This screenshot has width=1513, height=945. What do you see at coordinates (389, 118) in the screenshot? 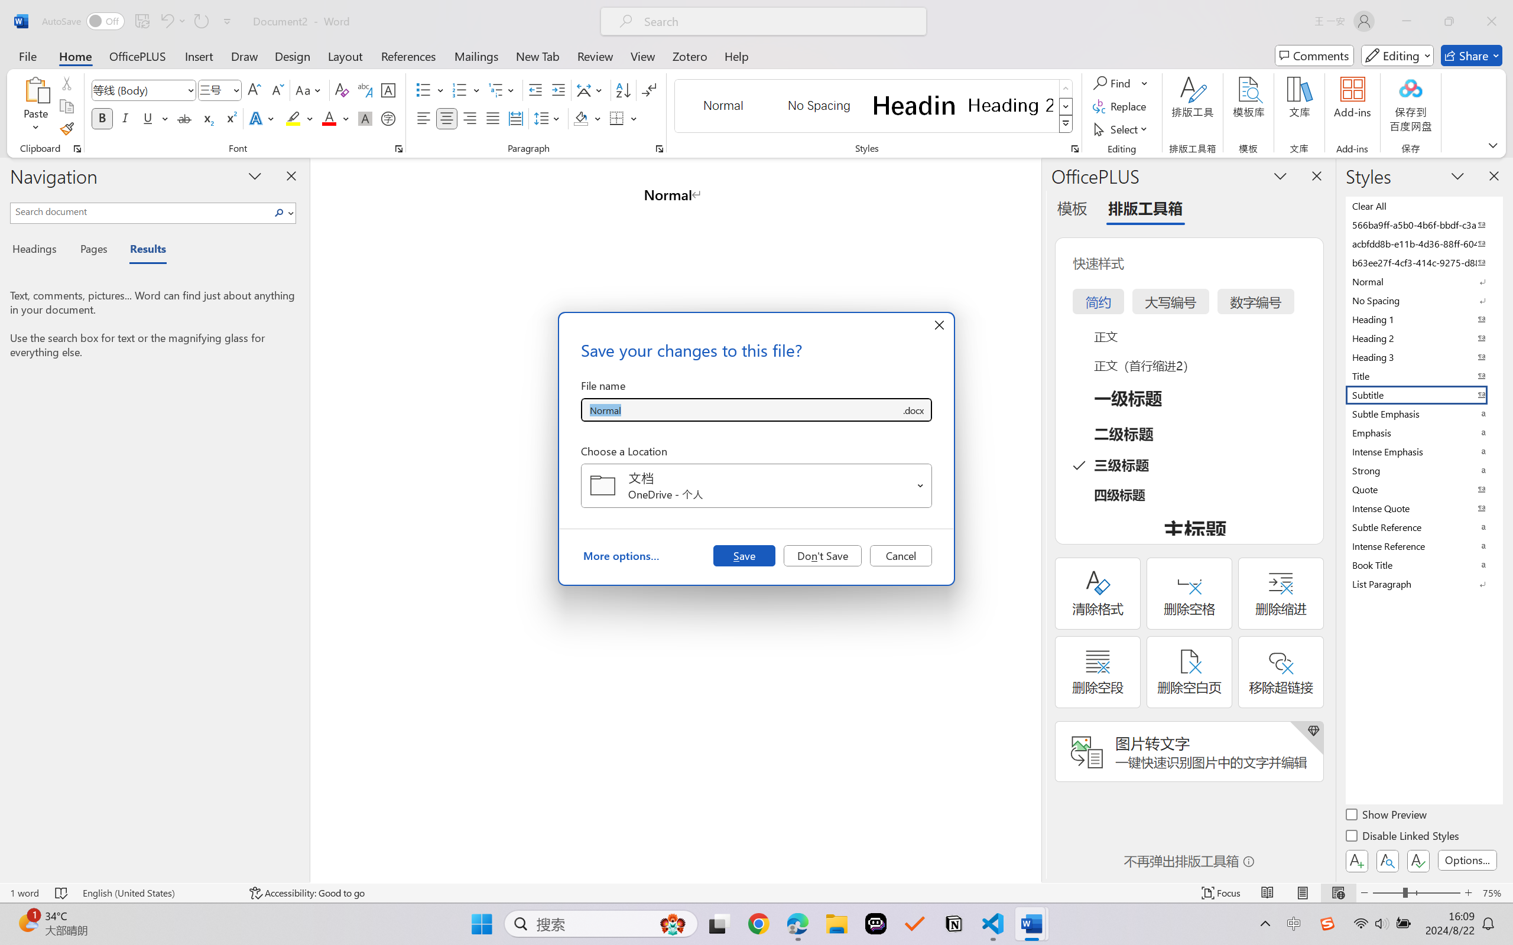
I see `Enclose Characters...` at bounding box center [389, 118].